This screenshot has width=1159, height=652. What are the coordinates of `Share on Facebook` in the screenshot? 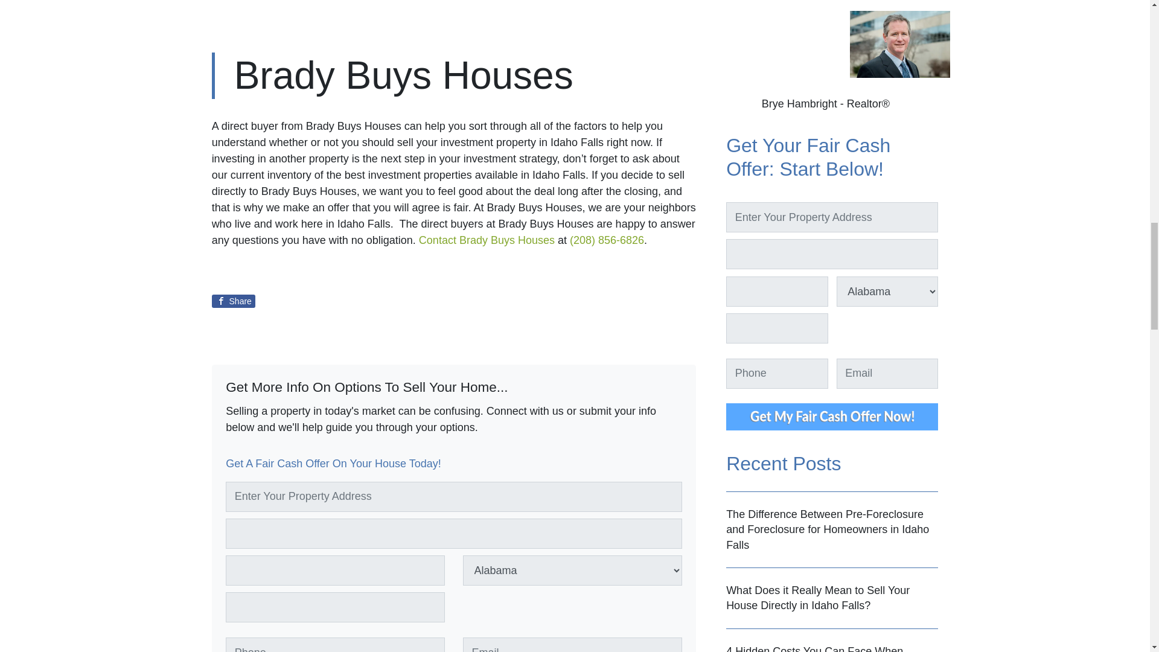 It's located at (233, 301).